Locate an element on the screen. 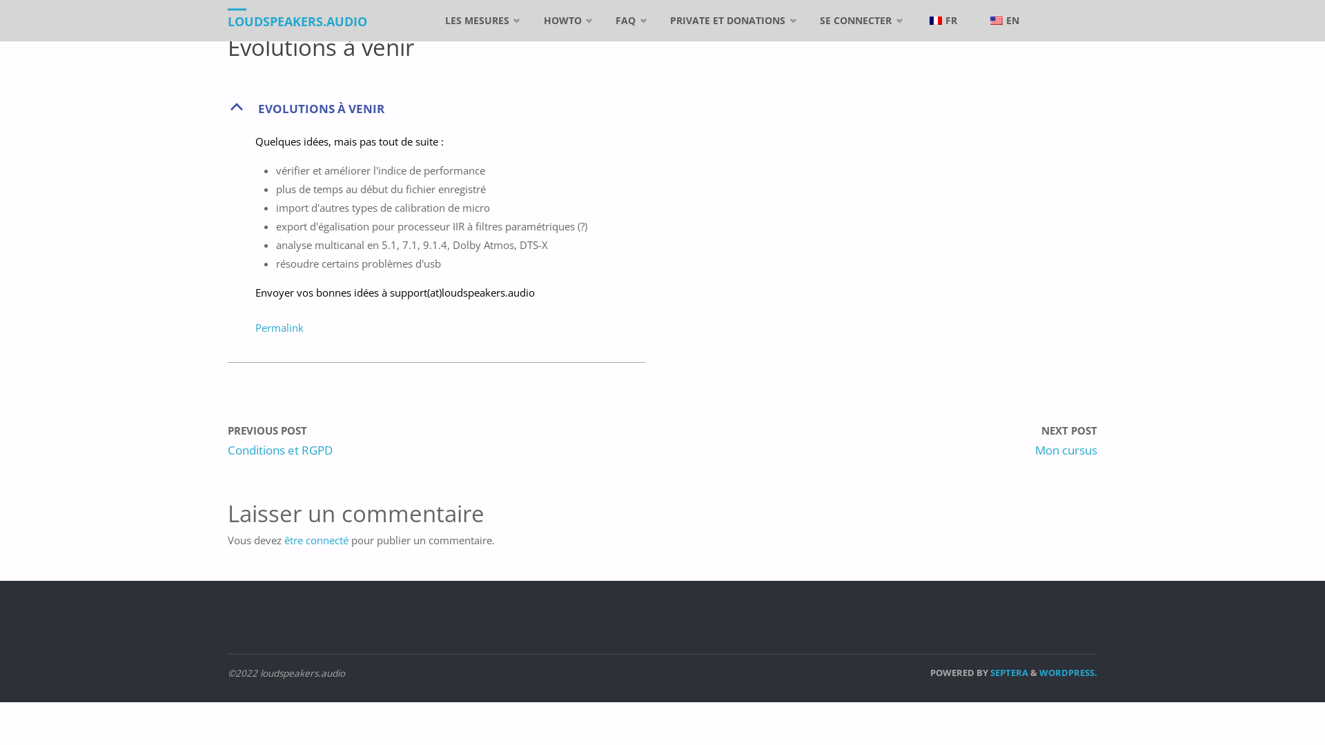 The height and width of the screenshot is (745, 1325). FAQ is located at coordinates (628, 21).